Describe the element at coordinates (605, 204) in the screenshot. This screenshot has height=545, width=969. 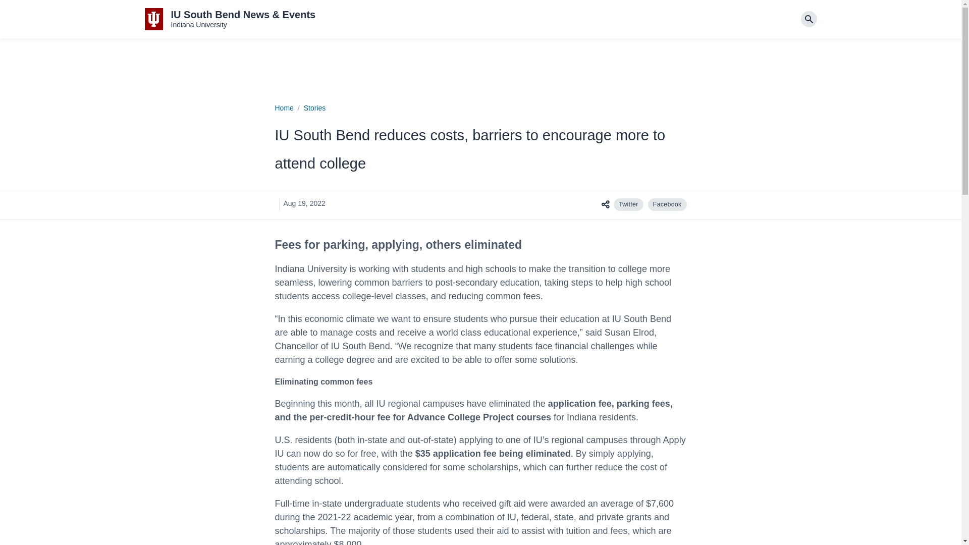
I see `Hub icon` at that location.